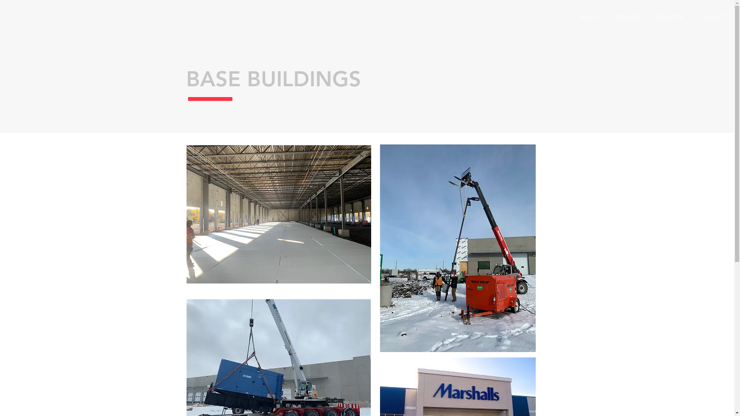 This screenshot has width=740, height=416. I want to click on CONTACT, so click(713, 18).